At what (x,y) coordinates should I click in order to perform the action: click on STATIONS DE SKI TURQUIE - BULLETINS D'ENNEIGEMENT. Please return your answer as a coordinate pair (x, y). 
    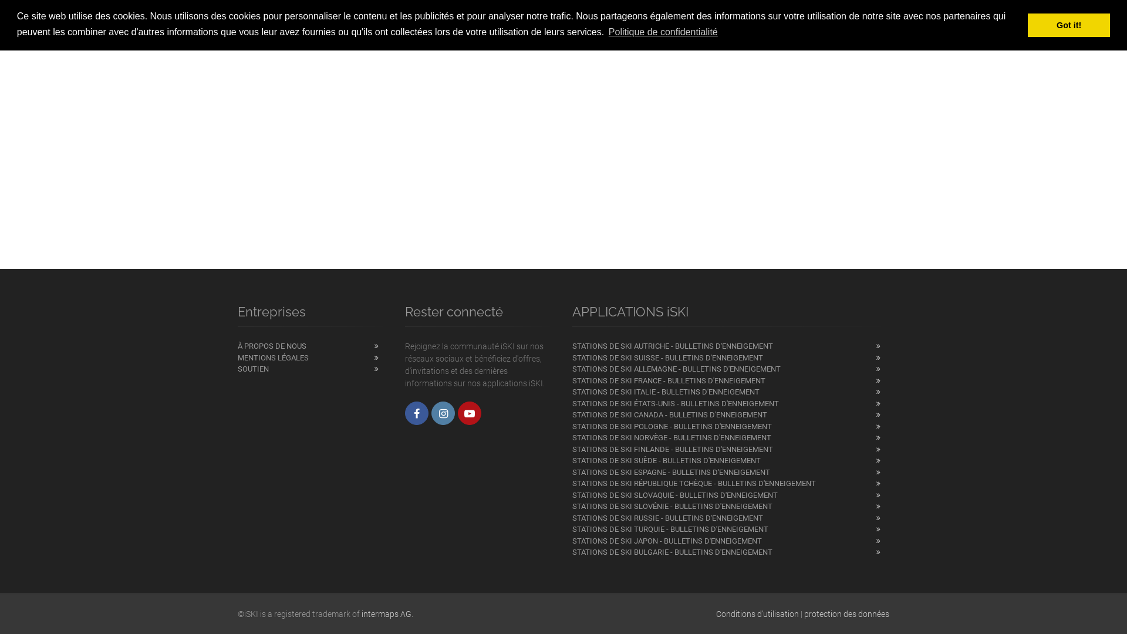
    Looking at the image, I should click on (731, 530).